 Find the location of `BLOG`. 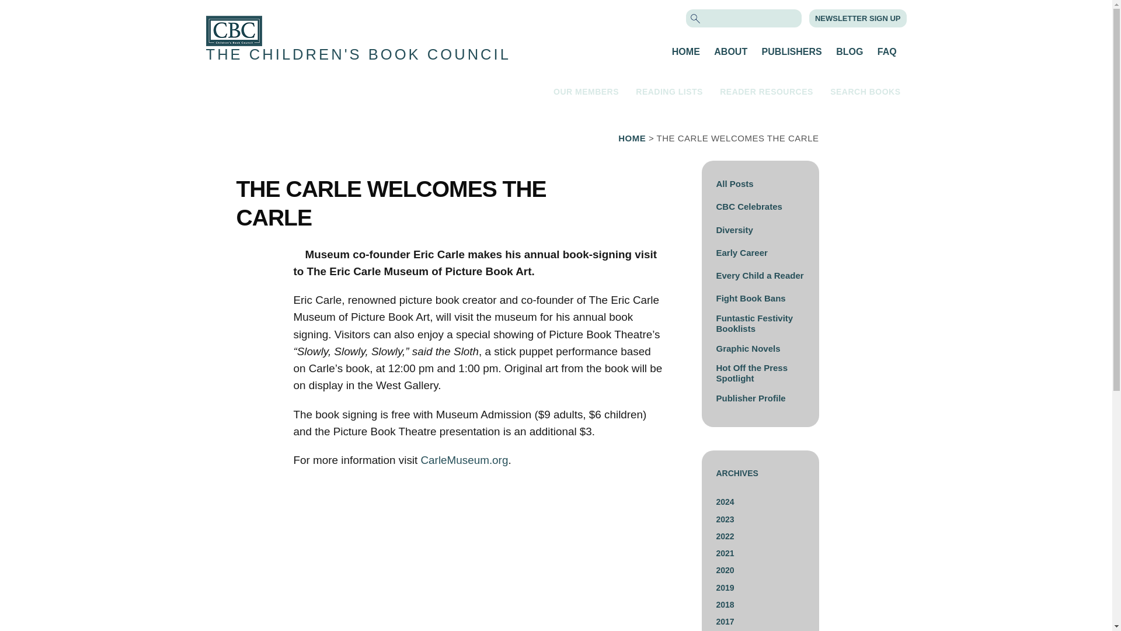

BLOG is located at coordinates (850, 51).